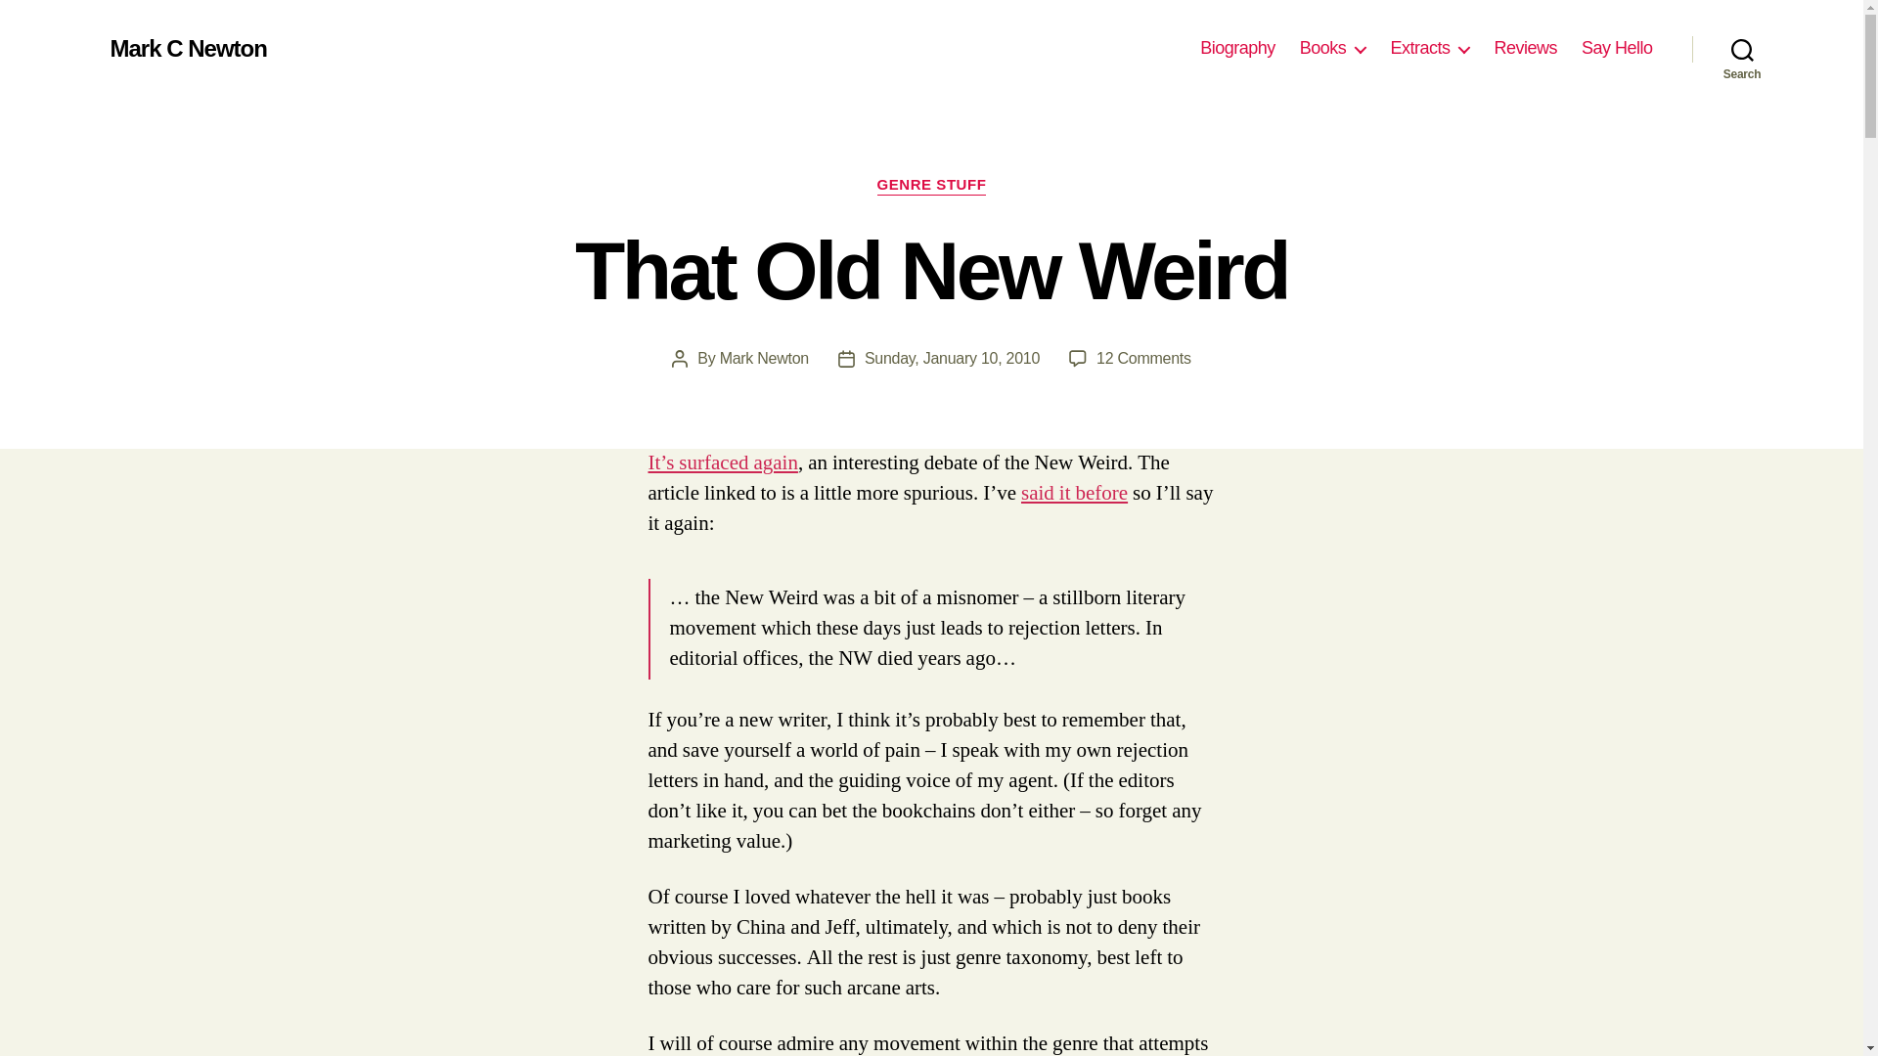  I want to click on Extracts, so click(188, 48).